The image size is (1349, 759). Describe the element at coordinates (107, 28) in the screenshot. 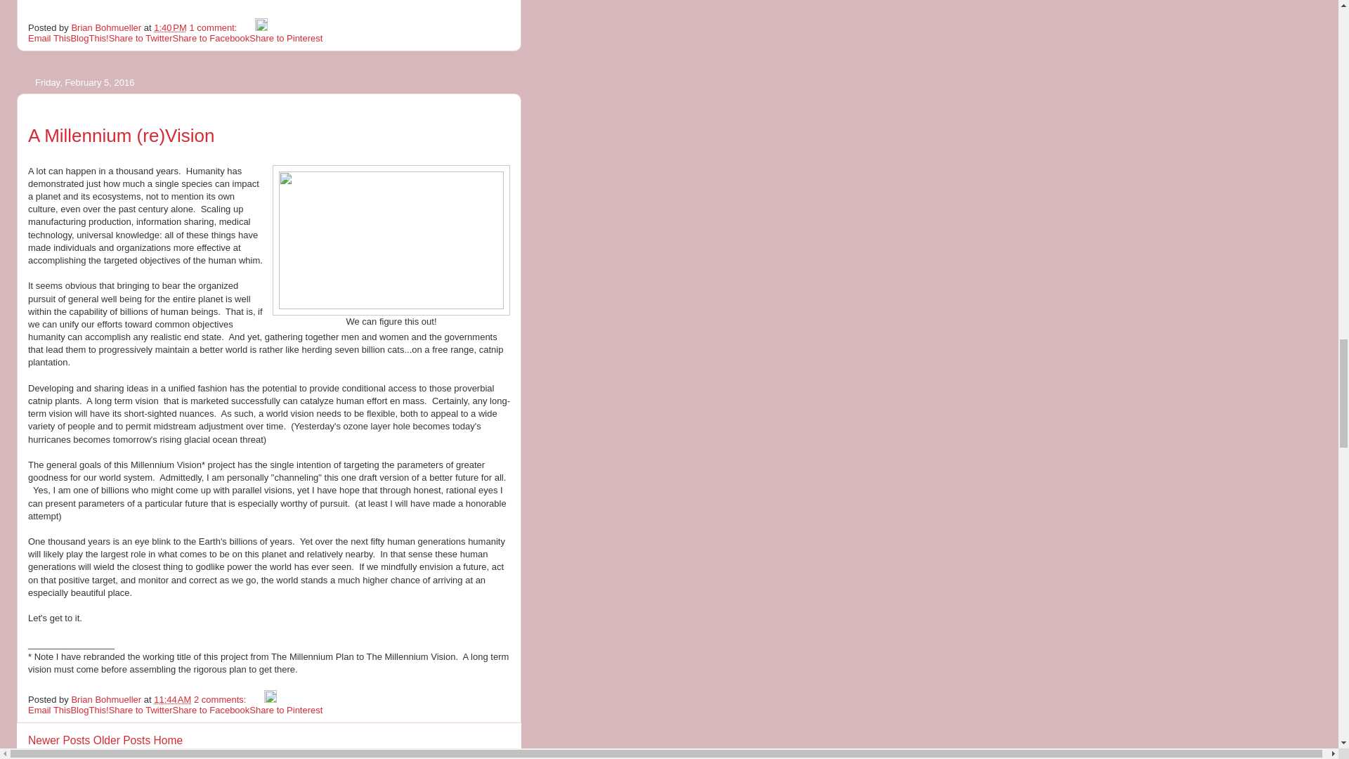

I see `Brian Bohmueller` at that location.